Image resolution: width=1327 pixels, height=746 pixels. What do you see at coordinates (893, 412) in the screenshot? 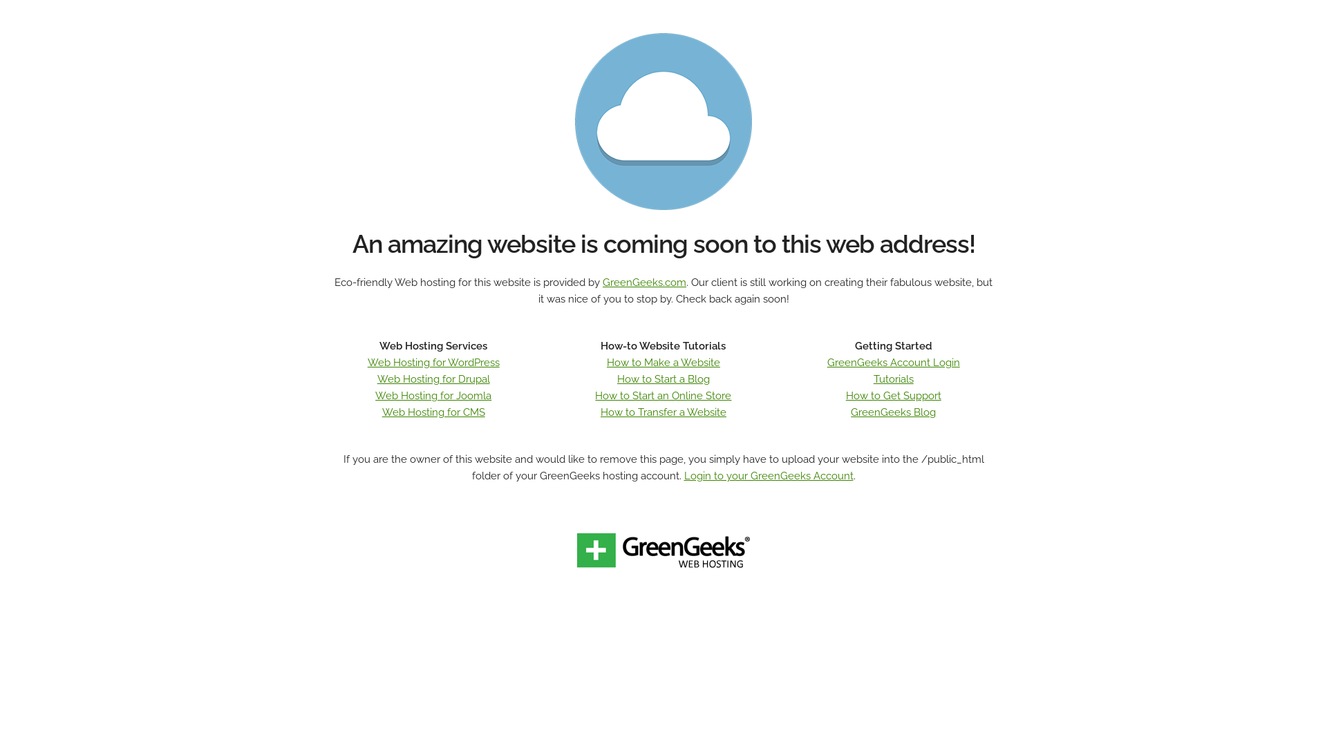
I see `GreenGeeks Blog` at bounding box center [893, 412].